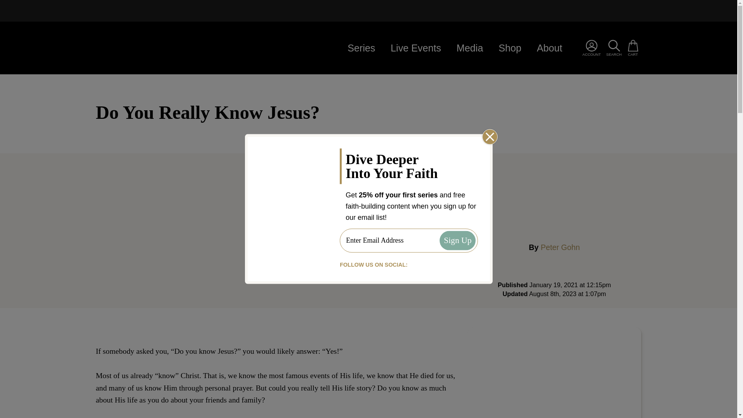 The image size is (743, 418). I want to click on Sign Up, so click(457, 241).